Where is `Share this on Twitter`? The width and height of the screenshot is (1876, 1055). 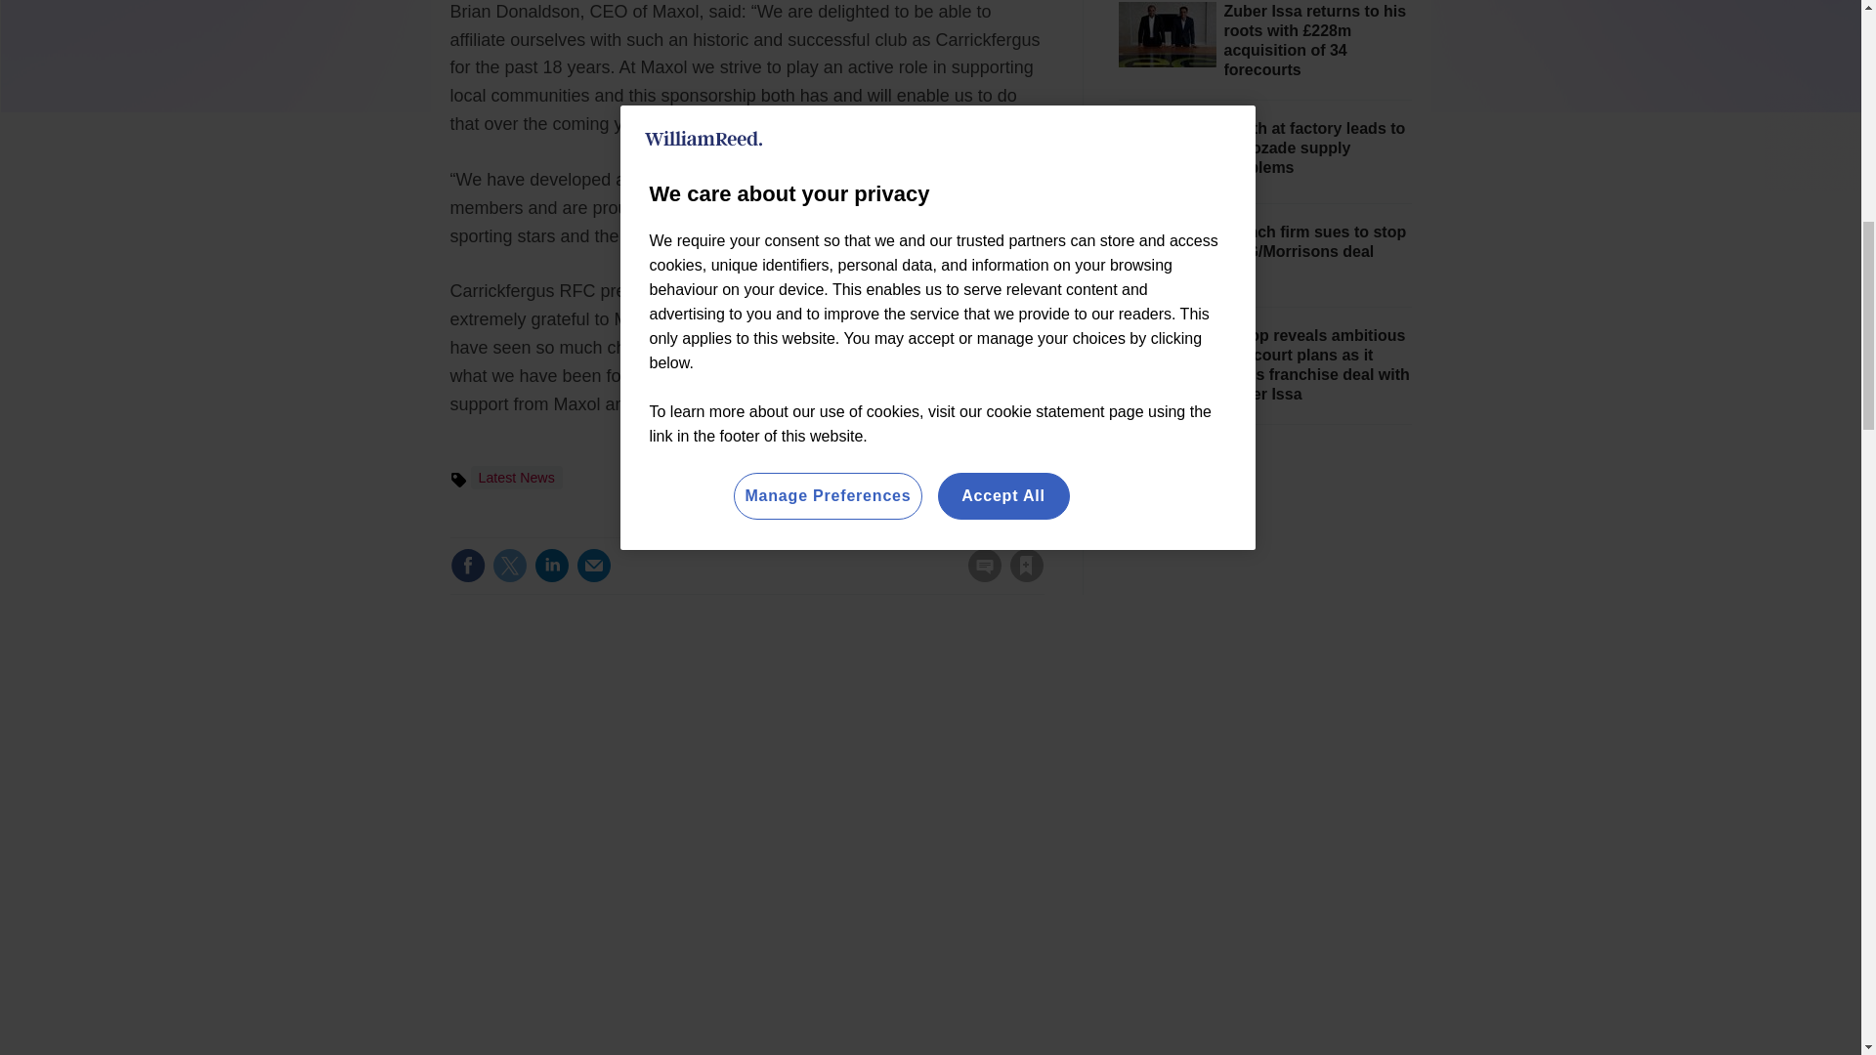 Share this on Twitter is located at coordinates (509, 565).